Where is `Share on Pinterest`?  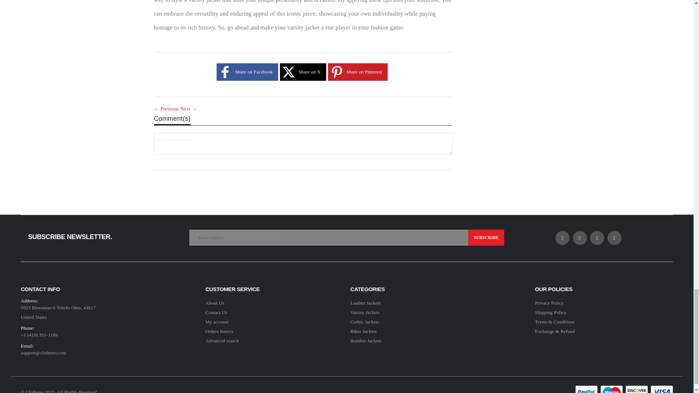 Share on Pinterest is located at coordinates (336, 72).